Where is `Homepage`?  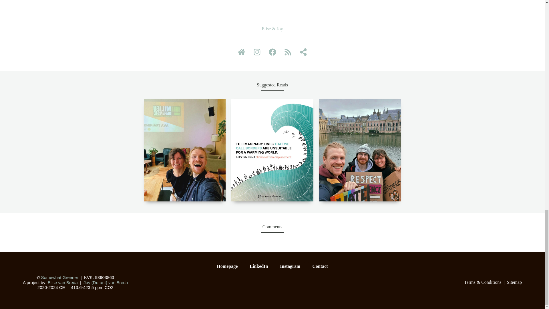
Homepage is located at coordinates (227, 266).